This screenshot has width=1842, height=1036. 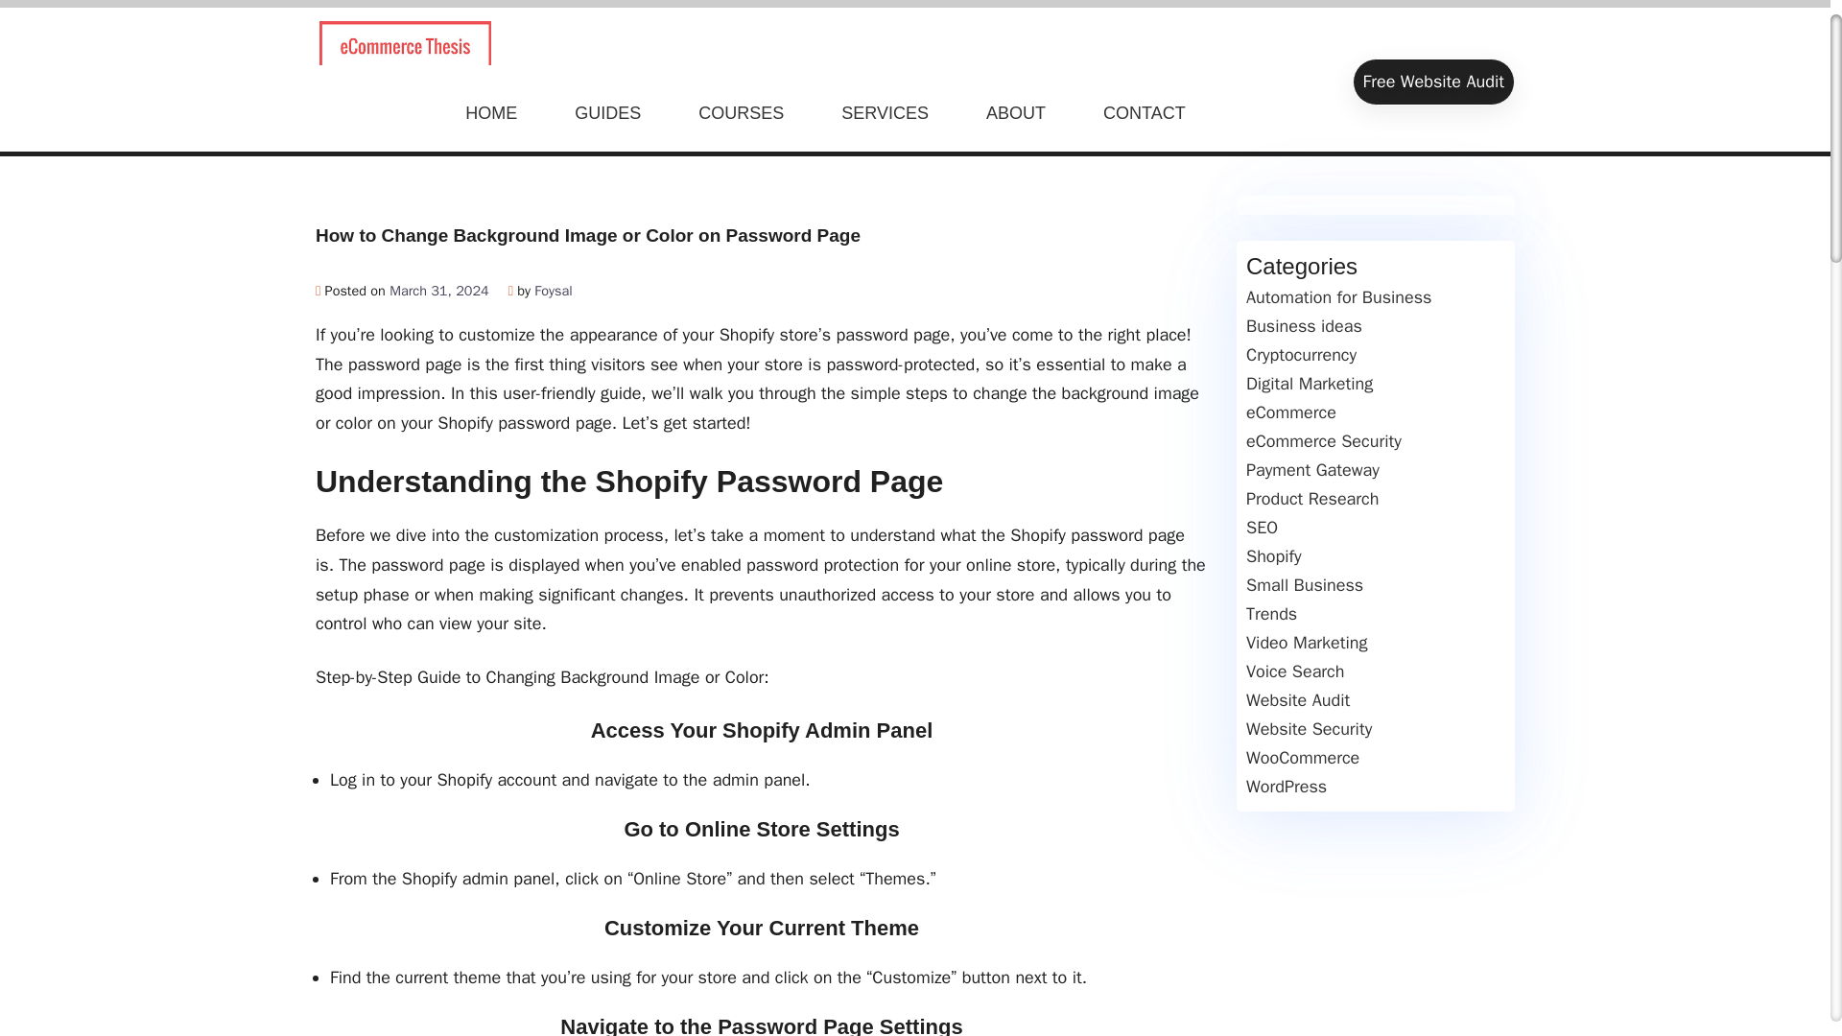 I want to click on Cryptocurrency, so click(x=1301, y=355).